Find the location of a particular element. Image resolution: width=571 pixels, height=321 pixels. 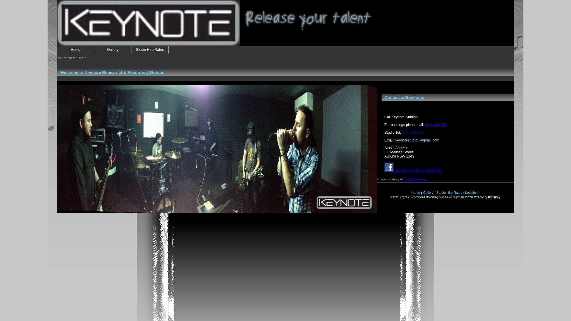

0411 605 554 is located at coordinates (436, 125).